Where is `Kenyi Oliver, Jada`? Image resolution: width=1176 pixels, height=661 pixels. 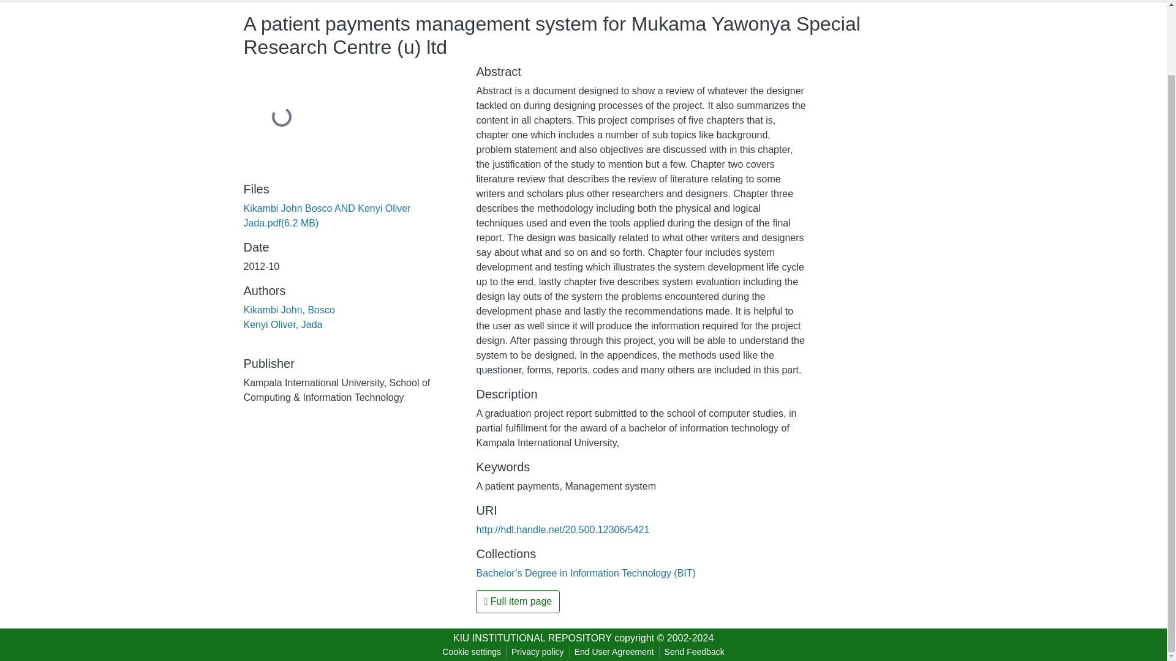
Kenyi Oliver, Jada is located at coordinates (283, 324).